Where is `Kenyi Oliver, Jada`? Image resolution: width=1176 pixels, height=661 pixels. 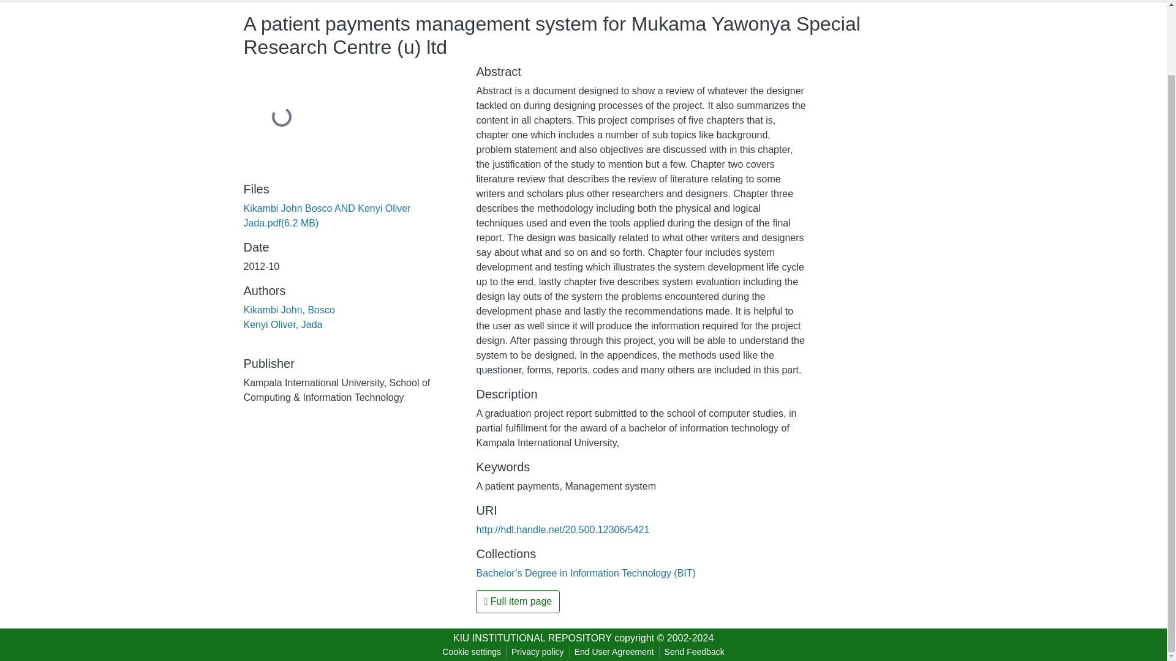
Kenyi Oliver, Jada is located at coordinates (283, 324).